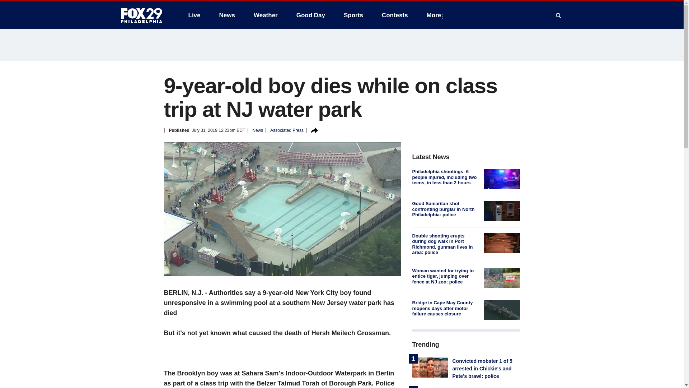 The height and width of the screenshot is (388, 689). Describe the element at coordinates (266, 15) in the screenshot. I see `Weather` at that location.